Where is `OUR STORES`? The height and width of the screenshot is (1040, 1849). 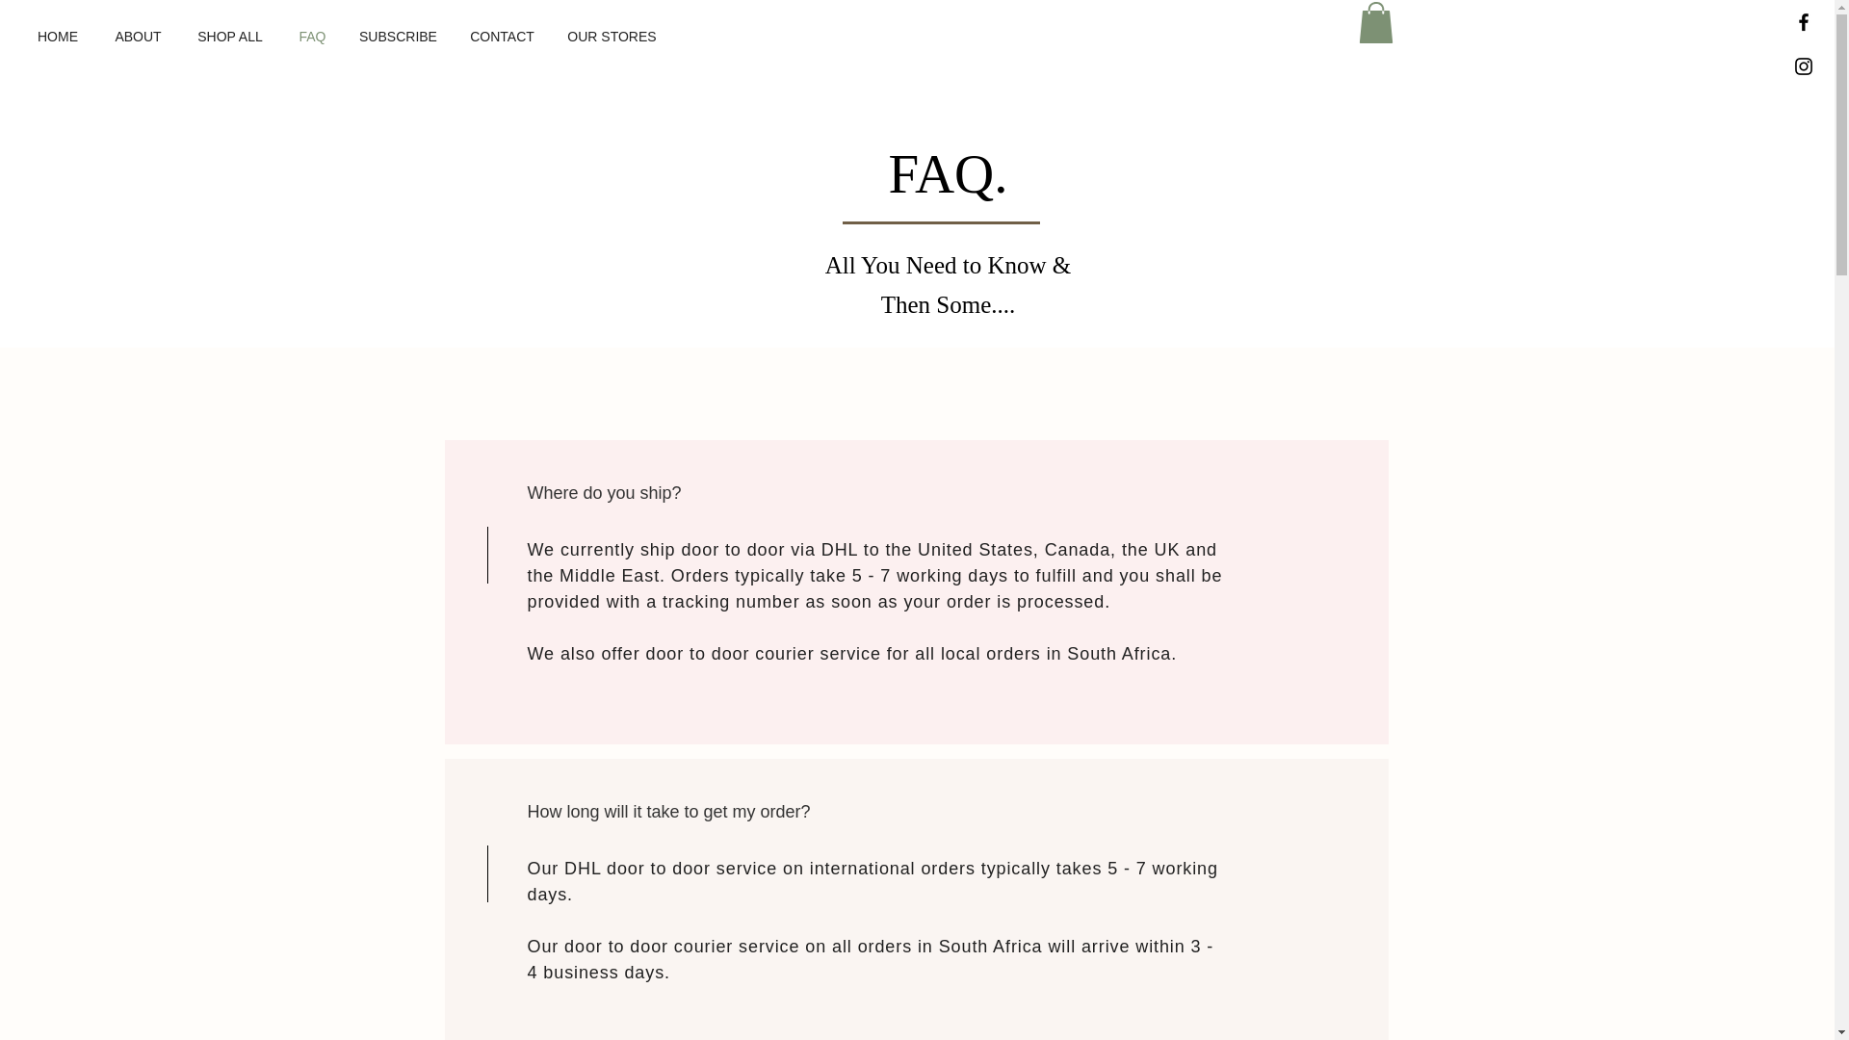 OUR STORES is located at coordinates (612, 36).